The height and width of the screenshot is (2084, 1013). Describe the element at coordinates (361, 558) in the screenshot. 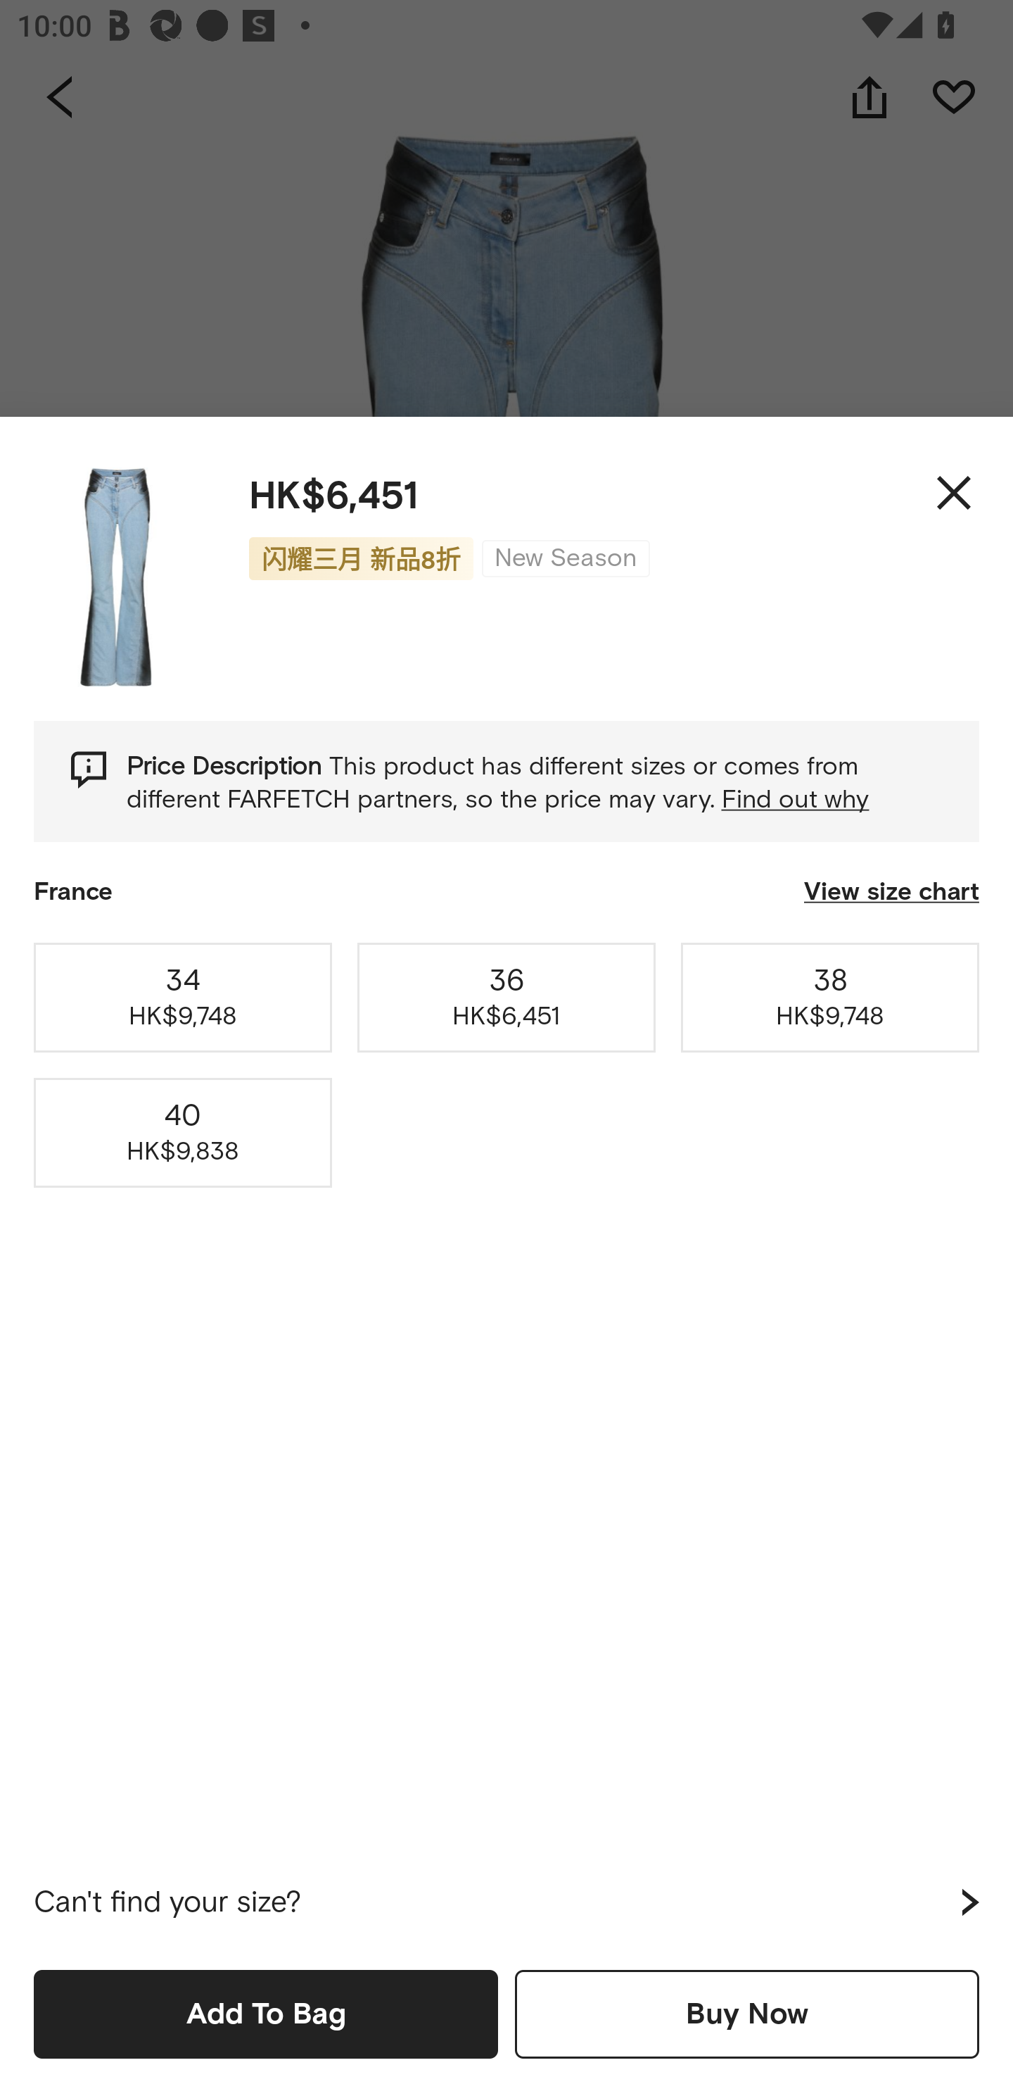

I see `闪耀三月 新品8折` at that location.